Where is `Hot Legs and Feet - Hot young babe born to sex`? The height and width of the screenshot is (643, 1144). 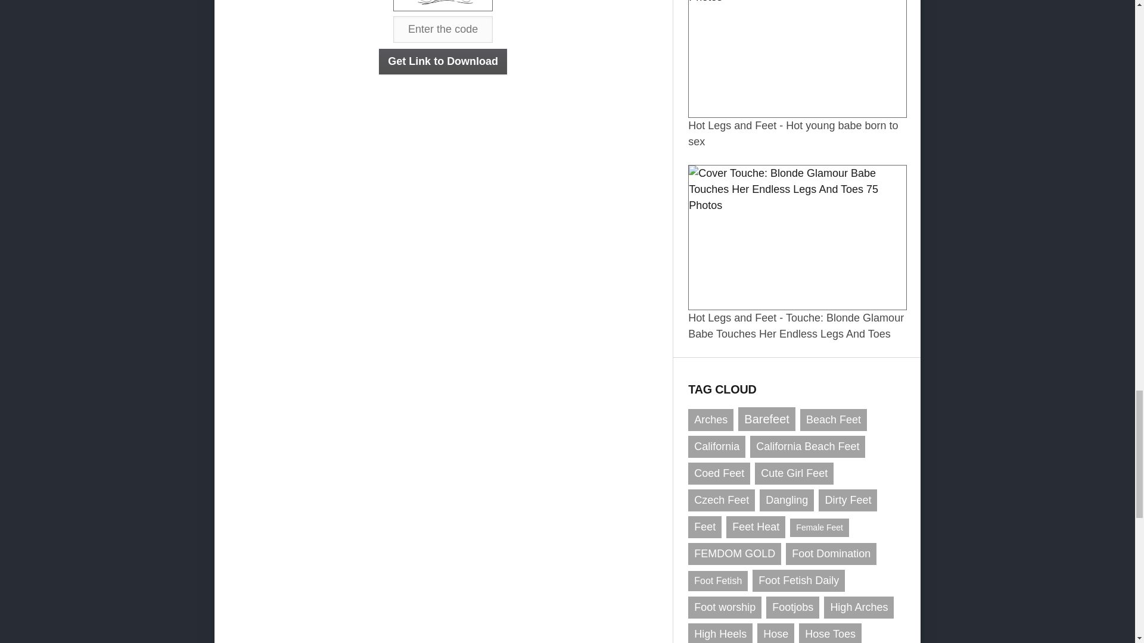 Hot Legs and Feet - Hot young babe born to sex is located at coordinates (797, 126).